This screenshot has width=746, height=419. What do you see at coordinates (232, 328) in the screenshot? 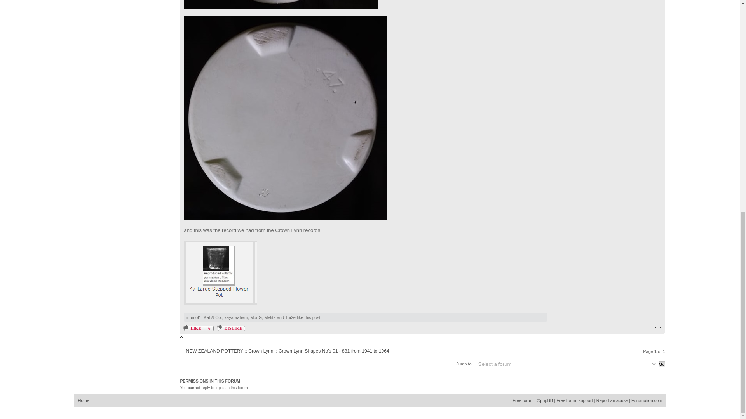
I see `DISLIKE` at bounding box center [232, 328].